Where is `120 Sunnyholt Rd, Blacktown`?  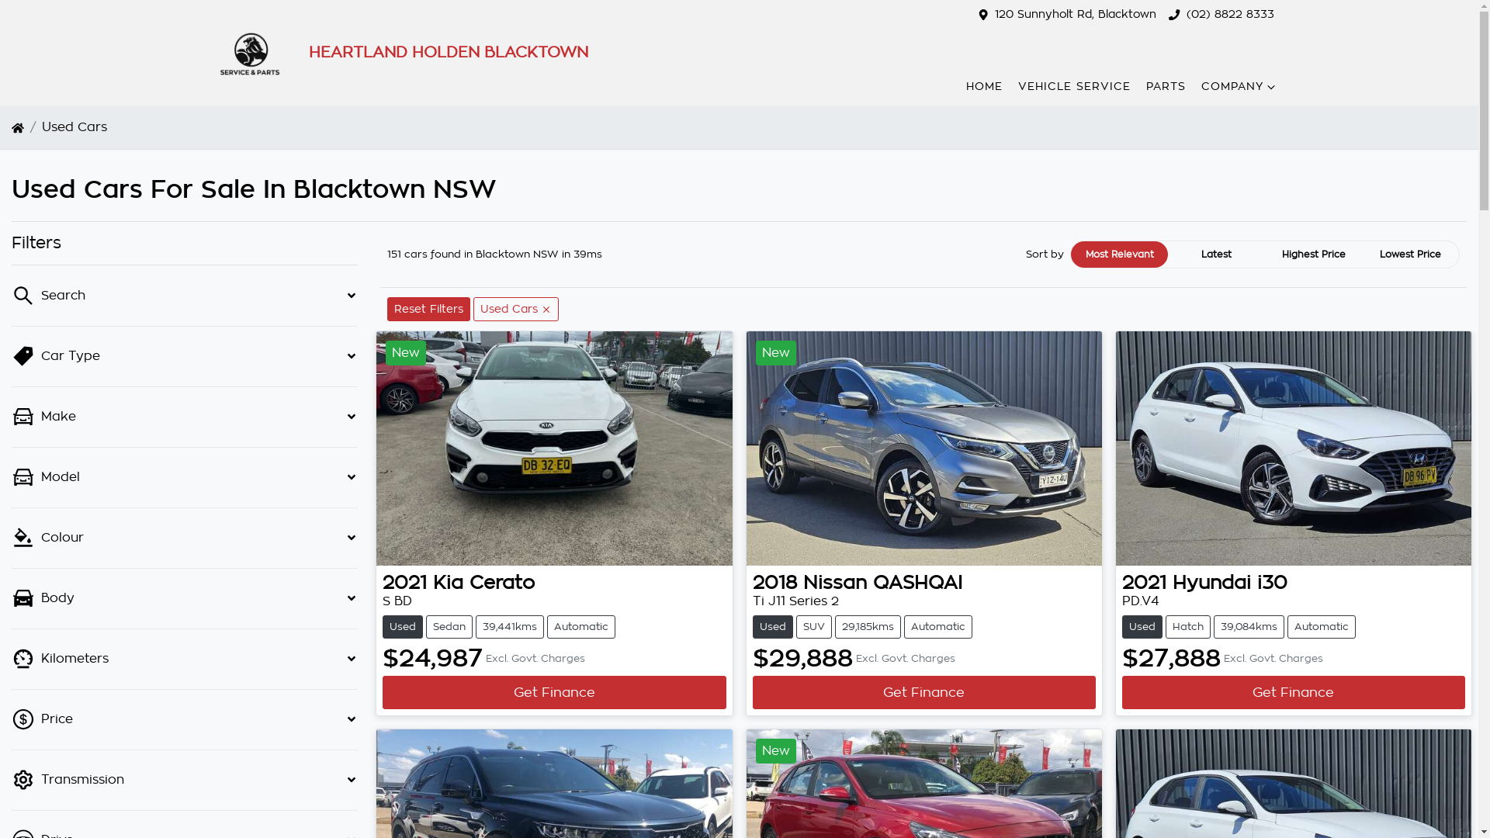 120 Sunnyholt Rd, Blacktown is located at coordinates (1076, 14).